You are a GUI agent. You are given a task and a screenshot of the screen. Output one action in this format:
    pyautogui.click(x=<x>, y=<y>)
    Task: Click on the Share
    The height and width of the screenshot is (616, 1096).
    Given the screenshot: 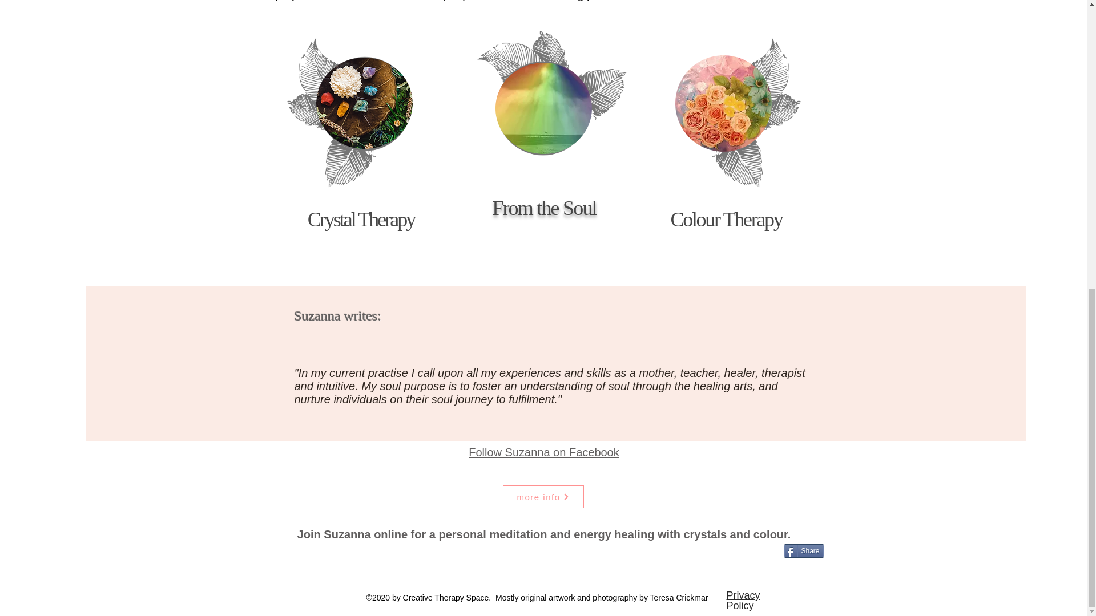 What is the action you would take?
    pyautogui.click(x=804, y=551)
    